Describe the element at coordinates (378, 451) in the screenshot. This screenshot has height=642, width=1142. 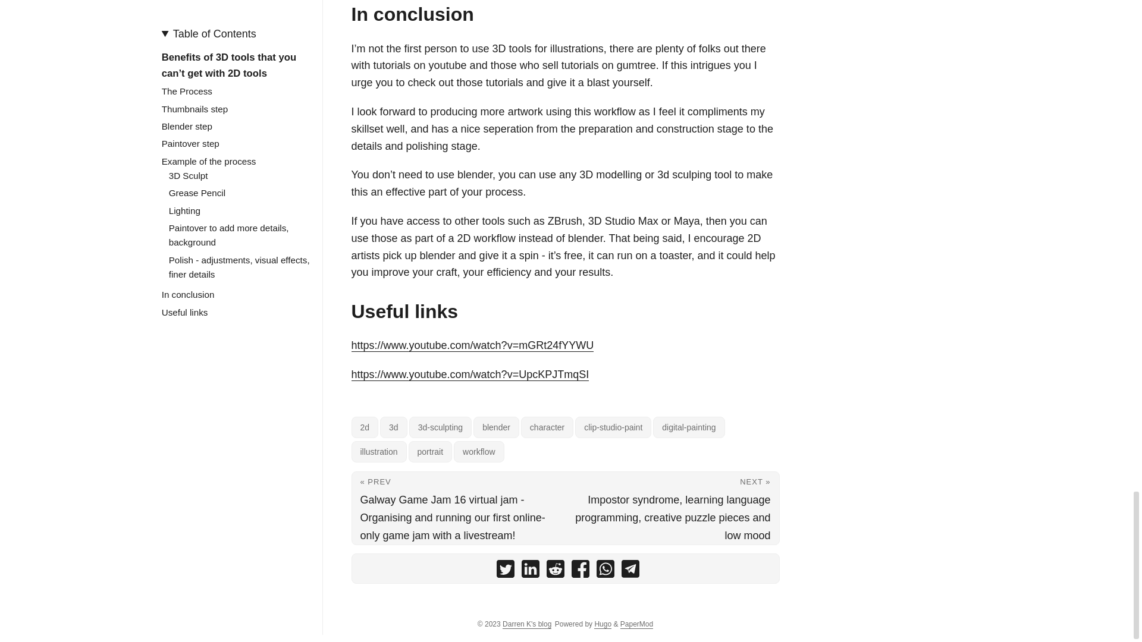
I see `illustration` at that location.